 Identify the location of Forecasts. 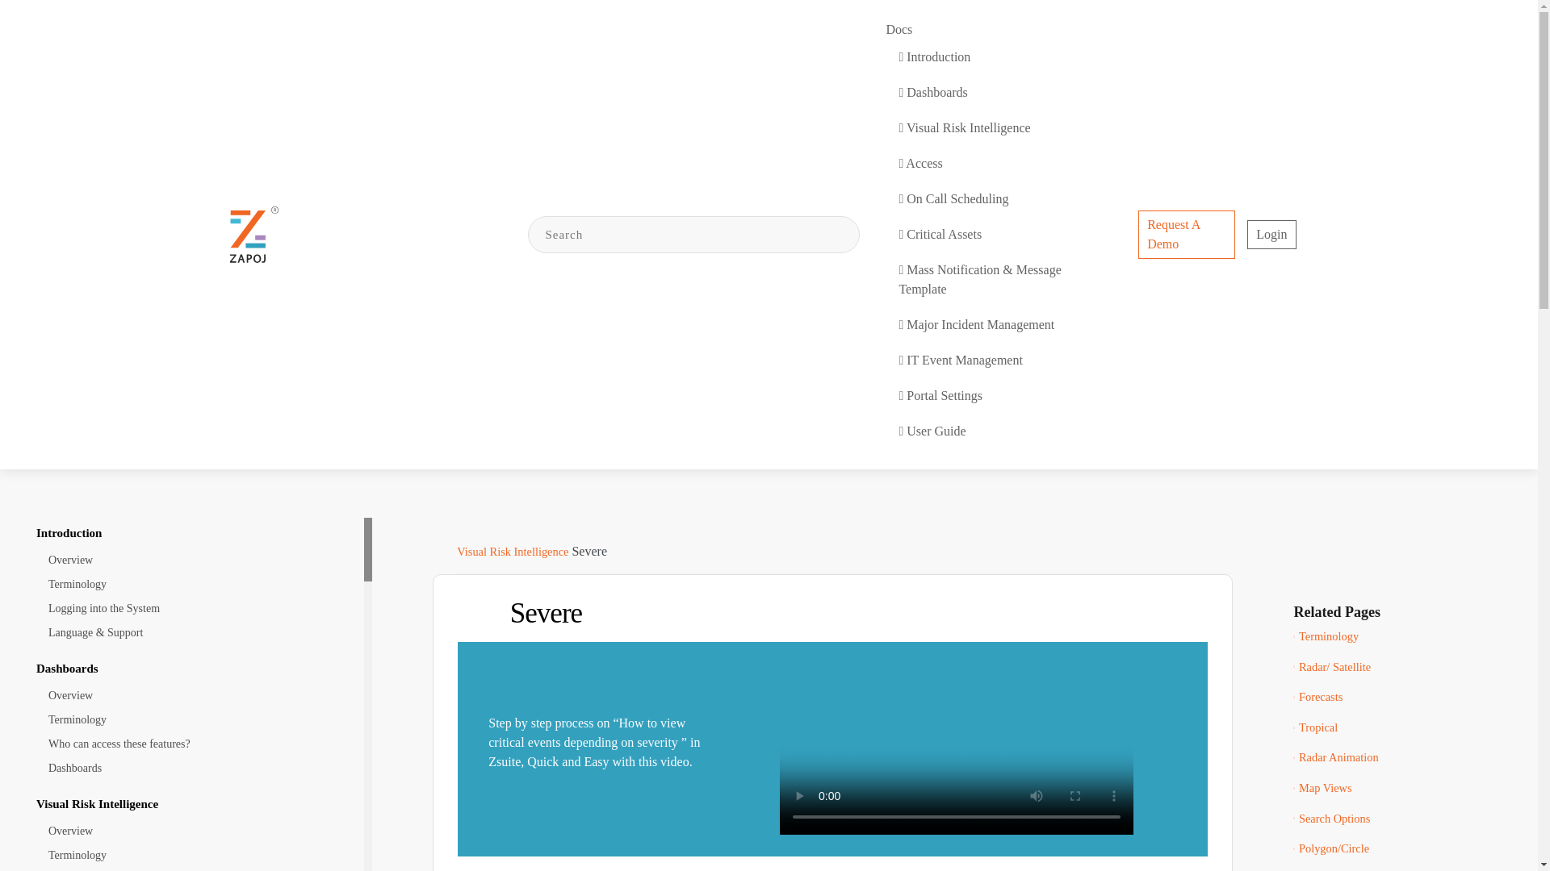
(1411, 697).